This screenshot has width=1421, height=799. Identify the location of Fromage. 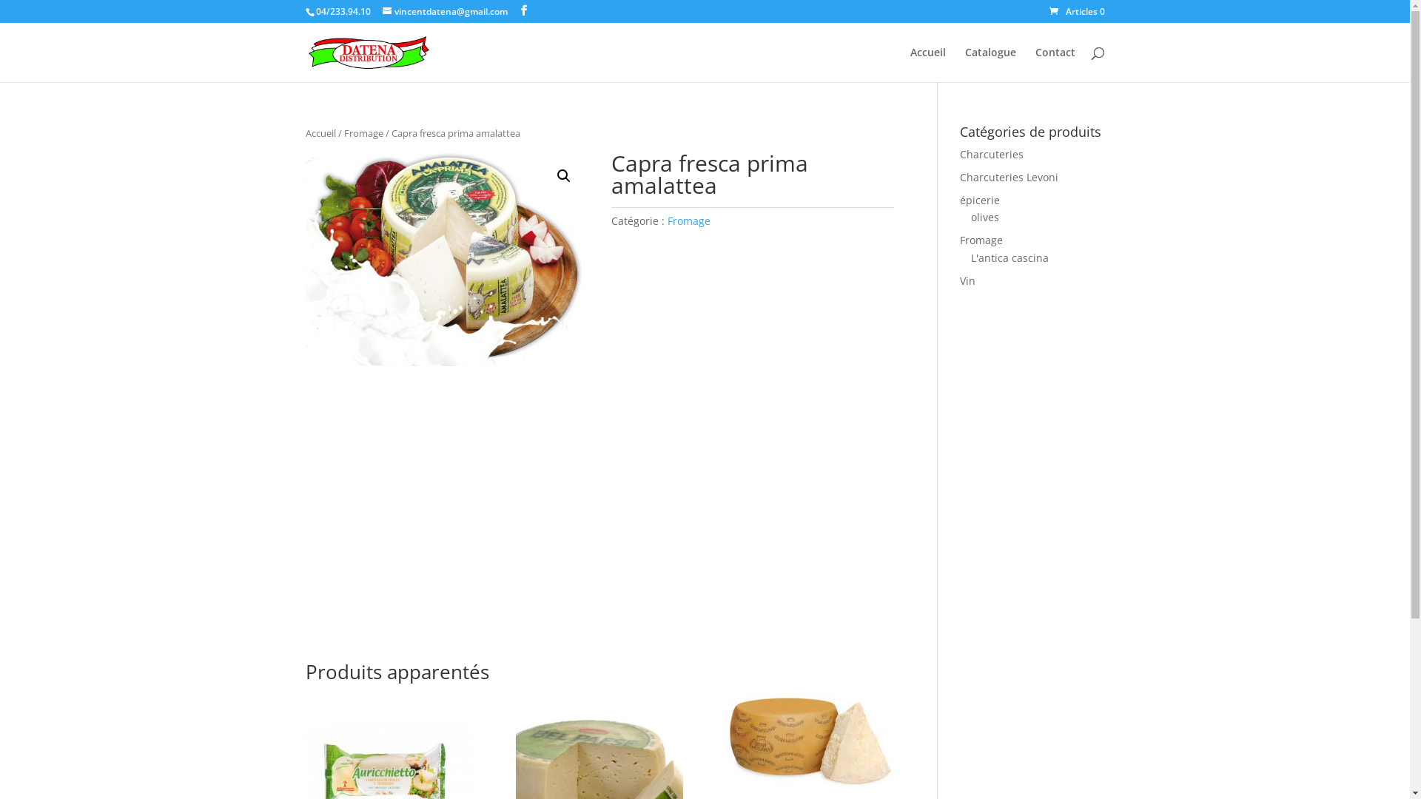
(363, 133).